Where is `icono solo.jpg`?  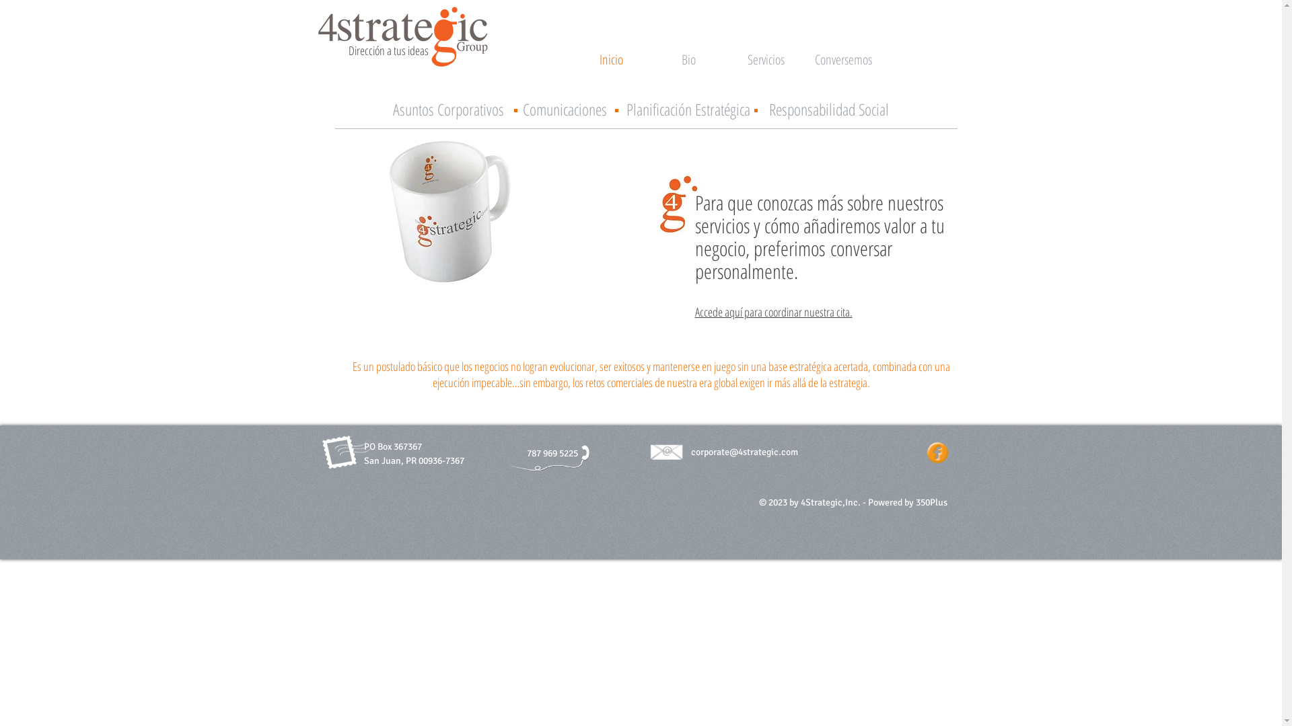
icono solo.jpg is located at coordinates (678, 204).